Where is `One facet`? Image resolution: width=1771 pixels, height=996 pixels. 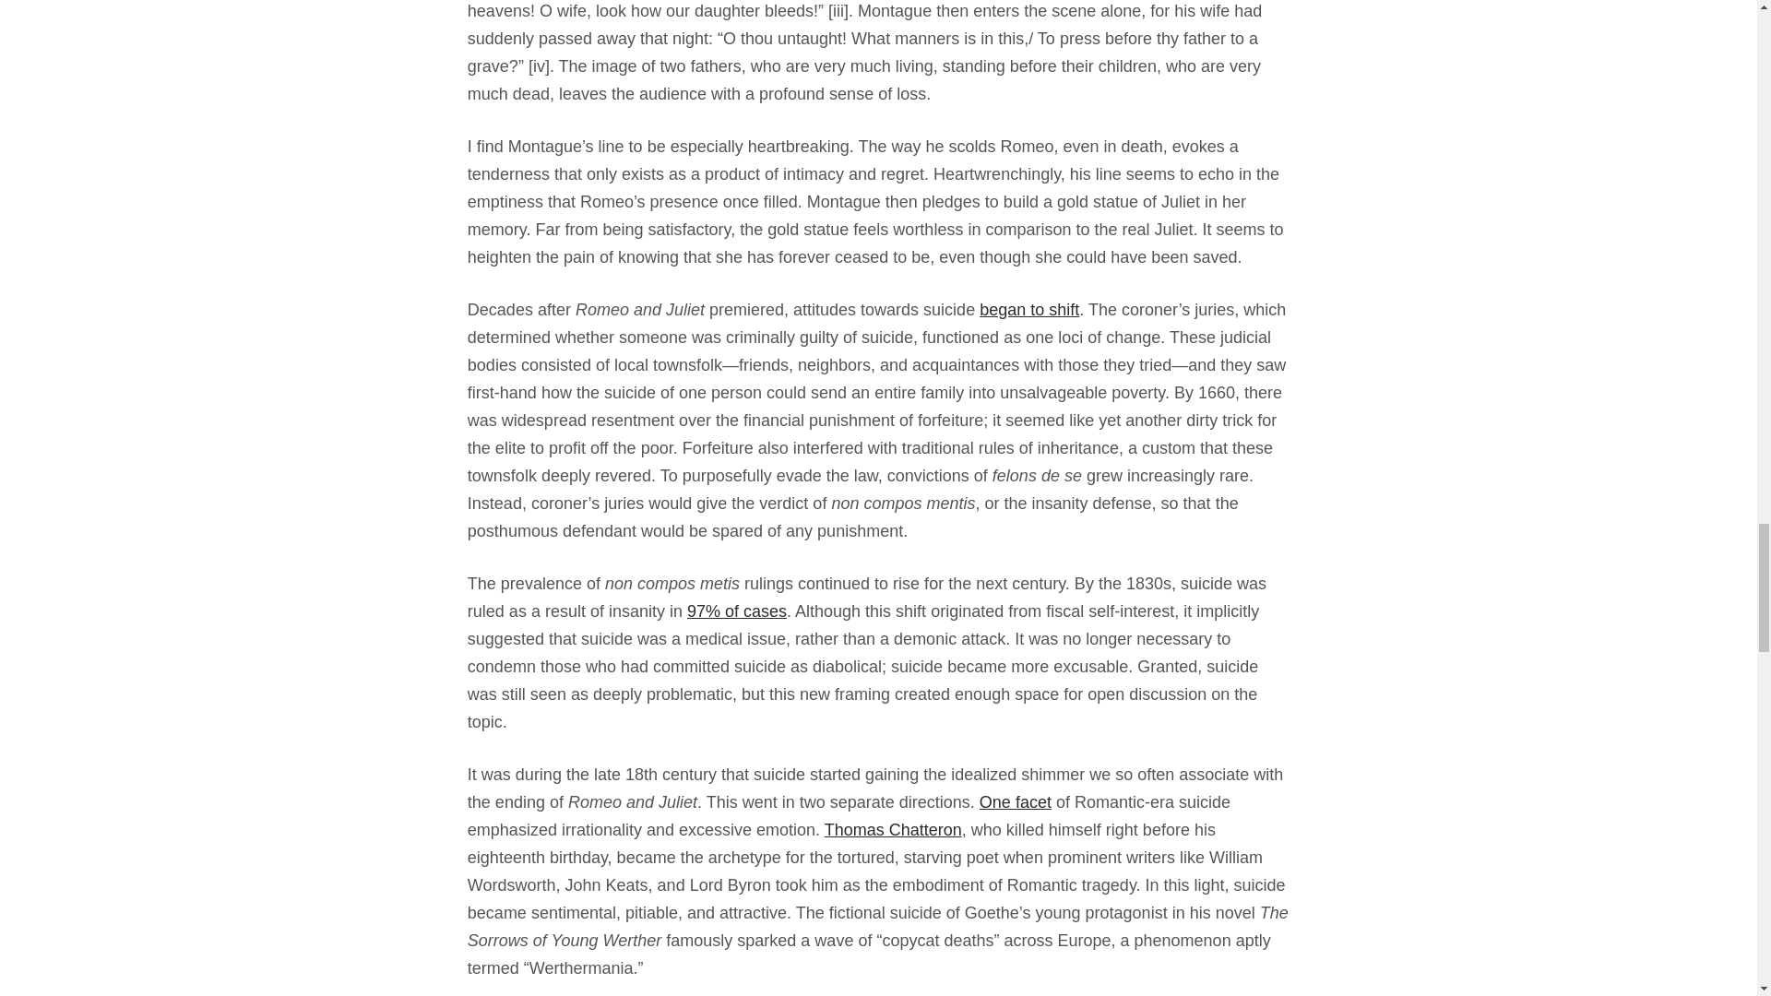
One facet is located at coordinates (1015, 802).